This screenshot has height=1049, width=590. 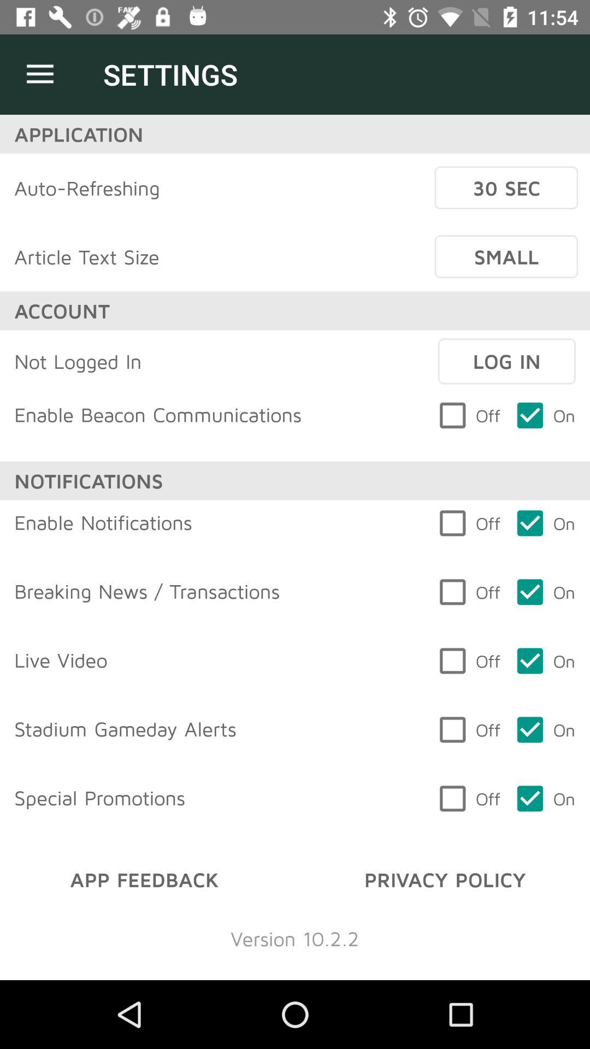 What do you see at coordinates (295, 939) in the screenshot?
I see `click the icon below app feedback` at bounding box center [295, 939].